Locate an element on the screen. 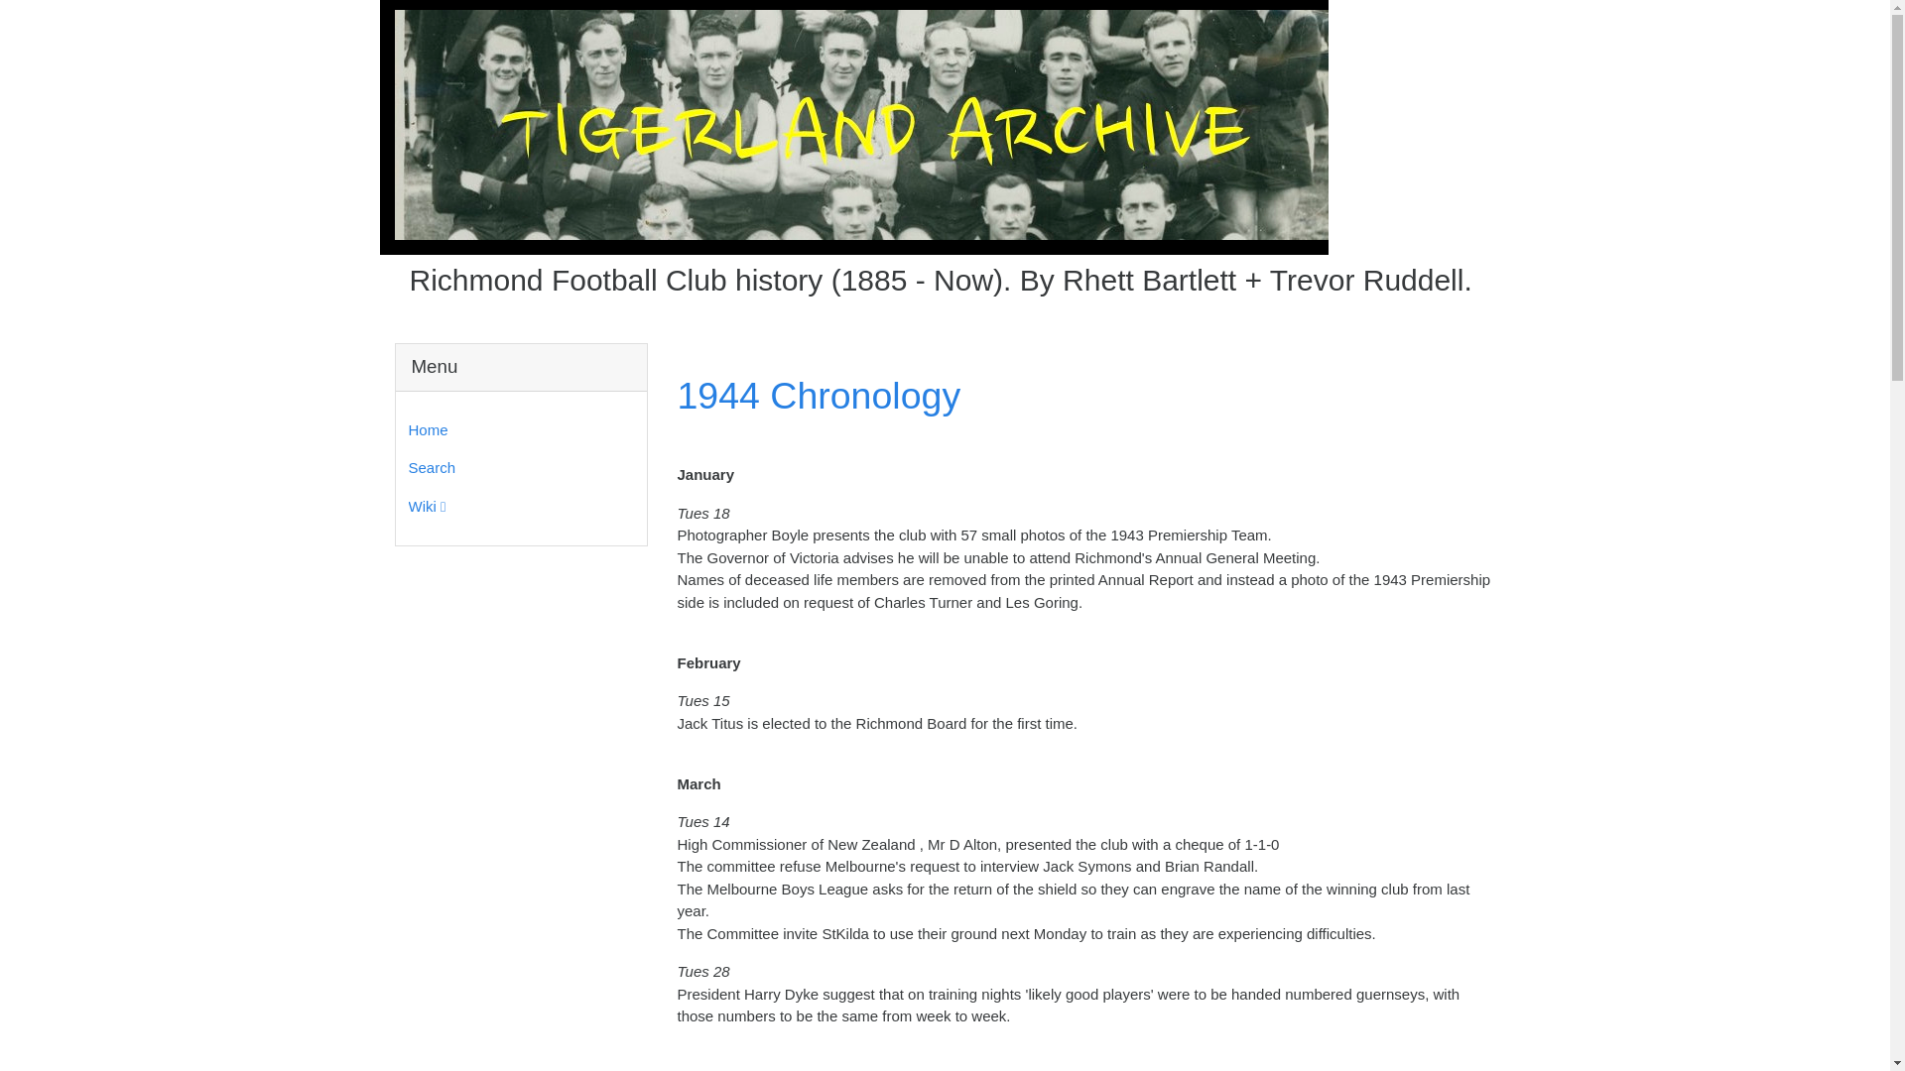  1944 Chronology is located at coordinates (818, 396).